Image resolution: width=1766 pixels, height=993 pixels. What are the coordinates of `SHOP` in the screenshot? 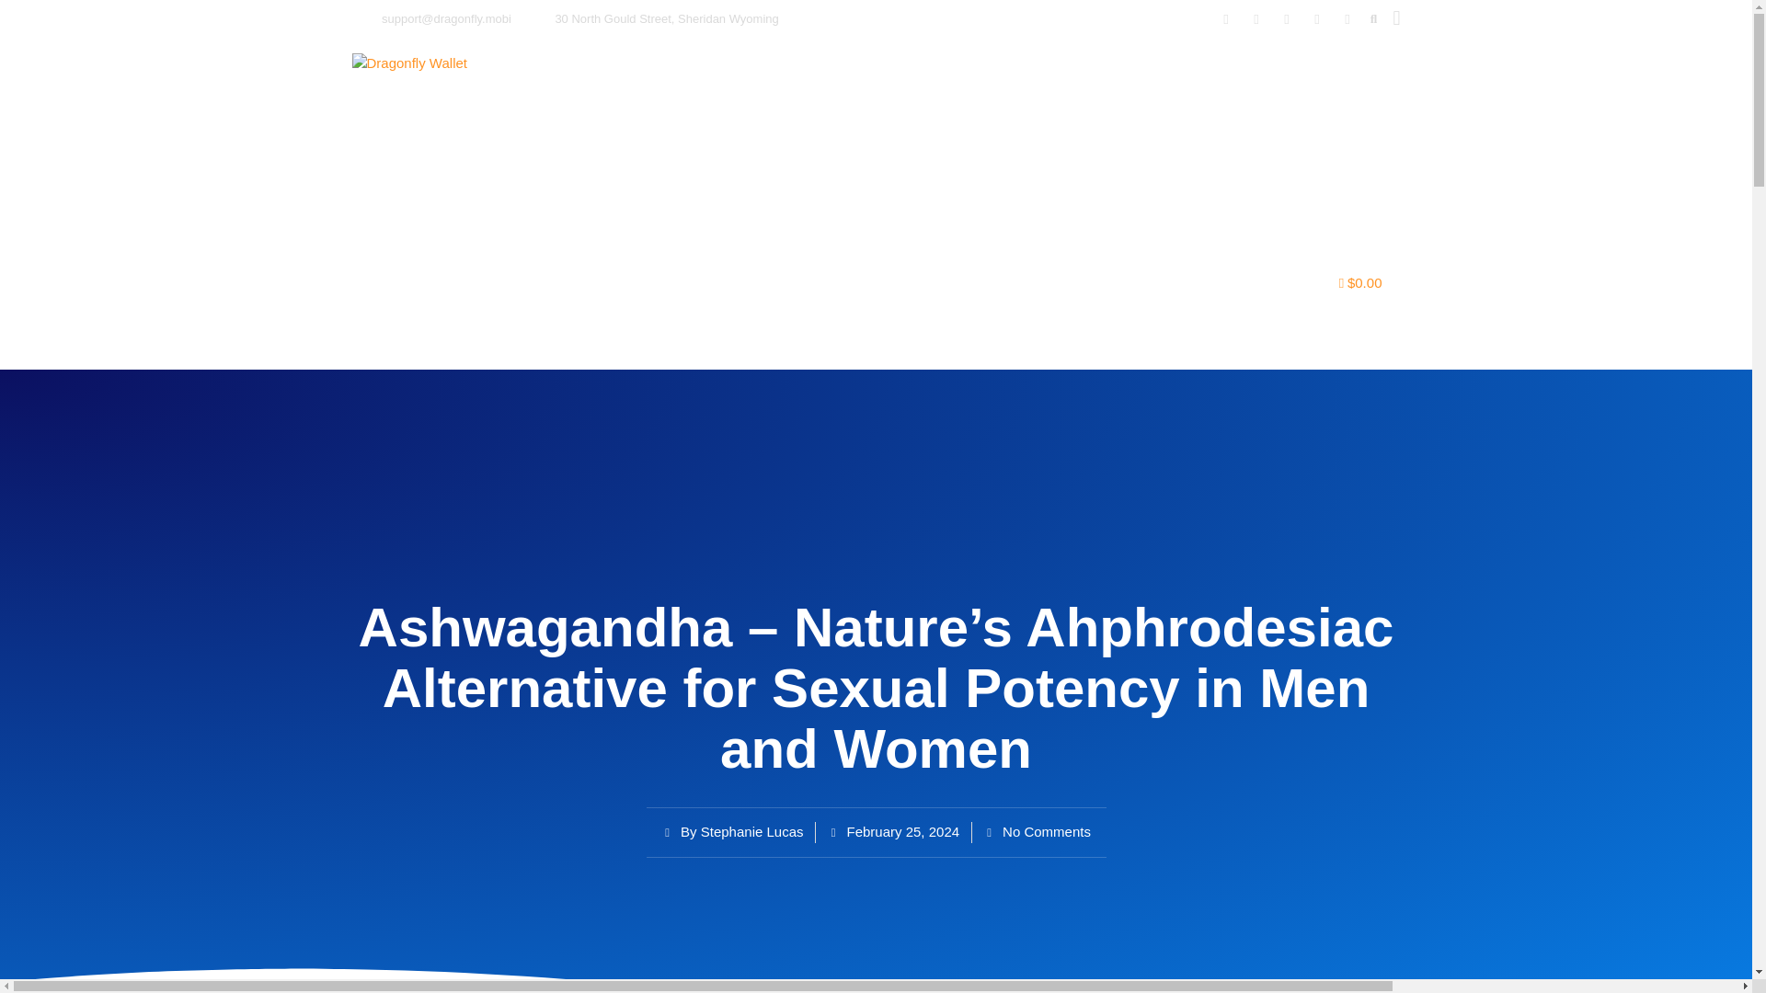 It's located at (1131, 283).